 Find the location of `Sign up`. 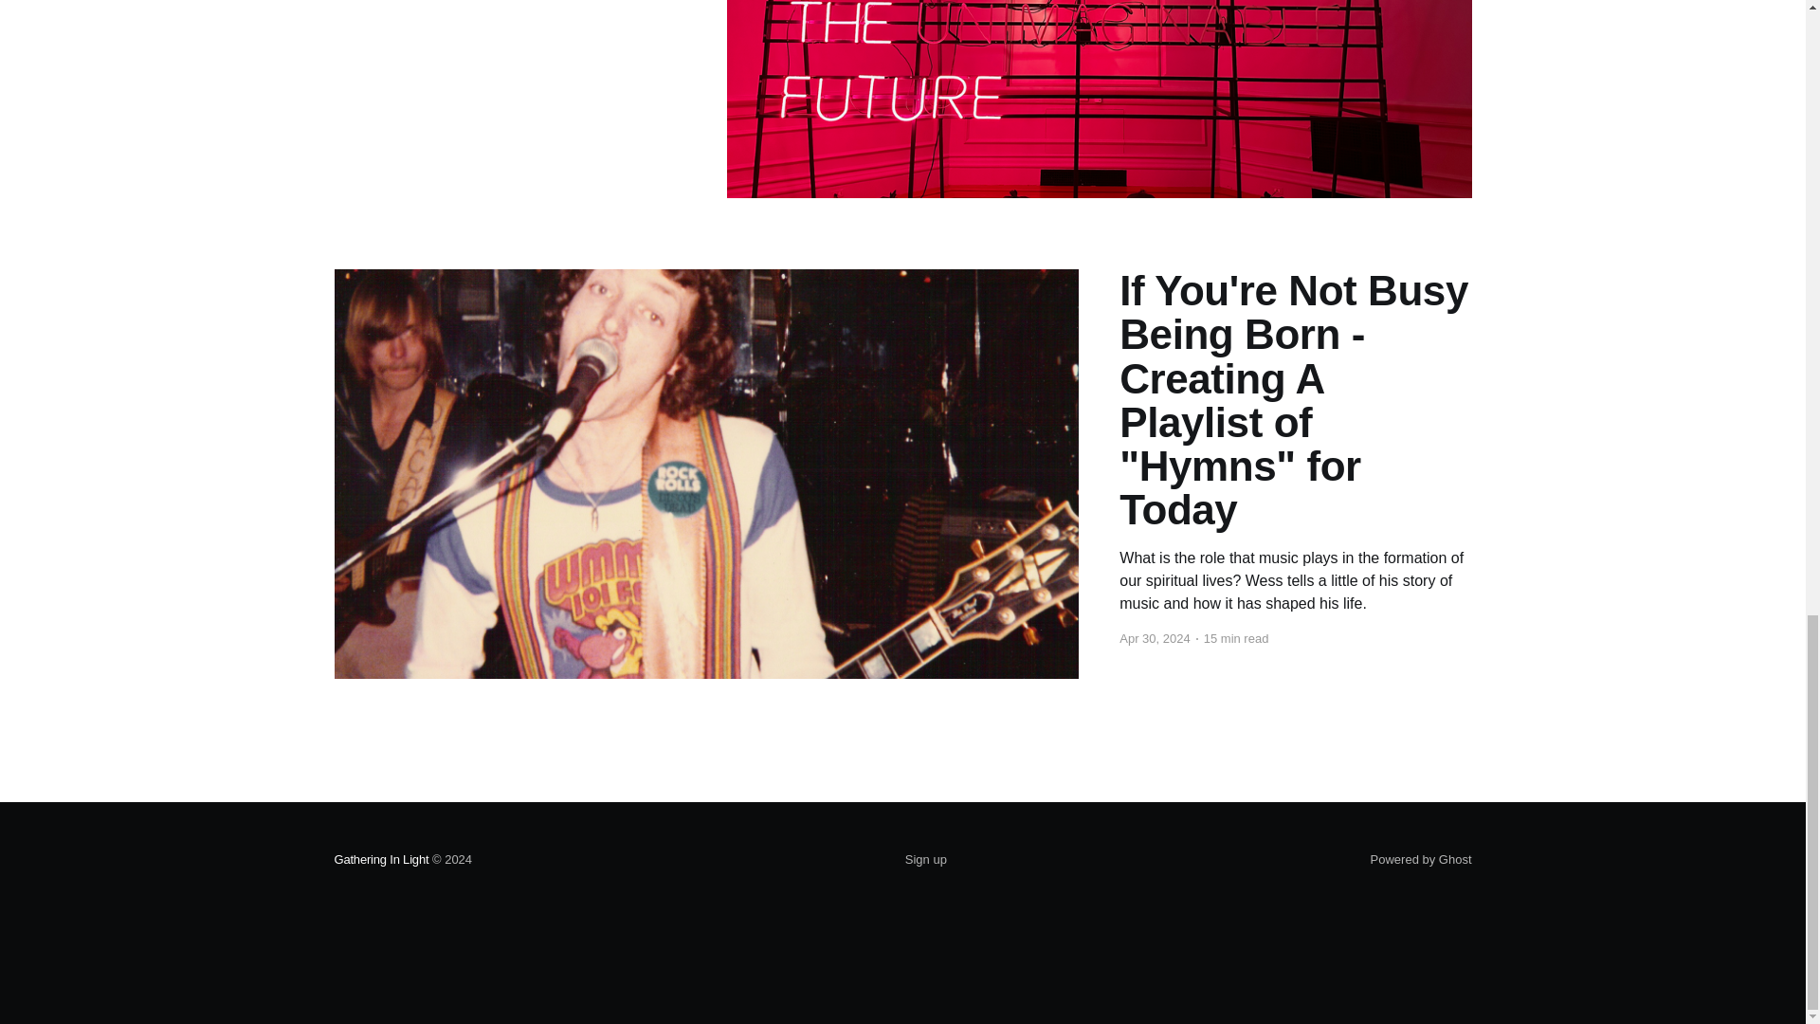

Sign up is located at coordinates (925, 860).